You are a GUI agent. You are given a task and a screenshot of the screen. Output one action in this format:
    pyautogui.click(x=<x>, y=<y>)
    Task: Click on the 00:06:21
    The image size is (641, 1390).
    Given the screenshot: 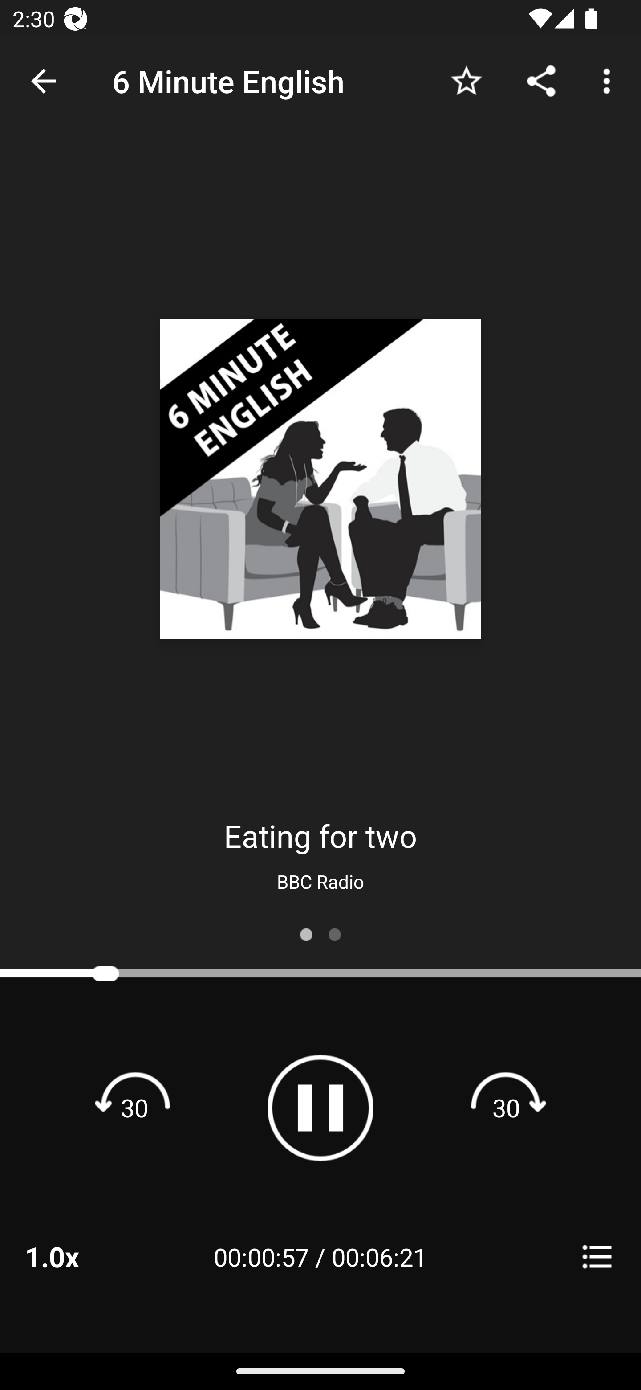 What is the action you would take?
    pyautogui.click(x=379, y=1256)
    